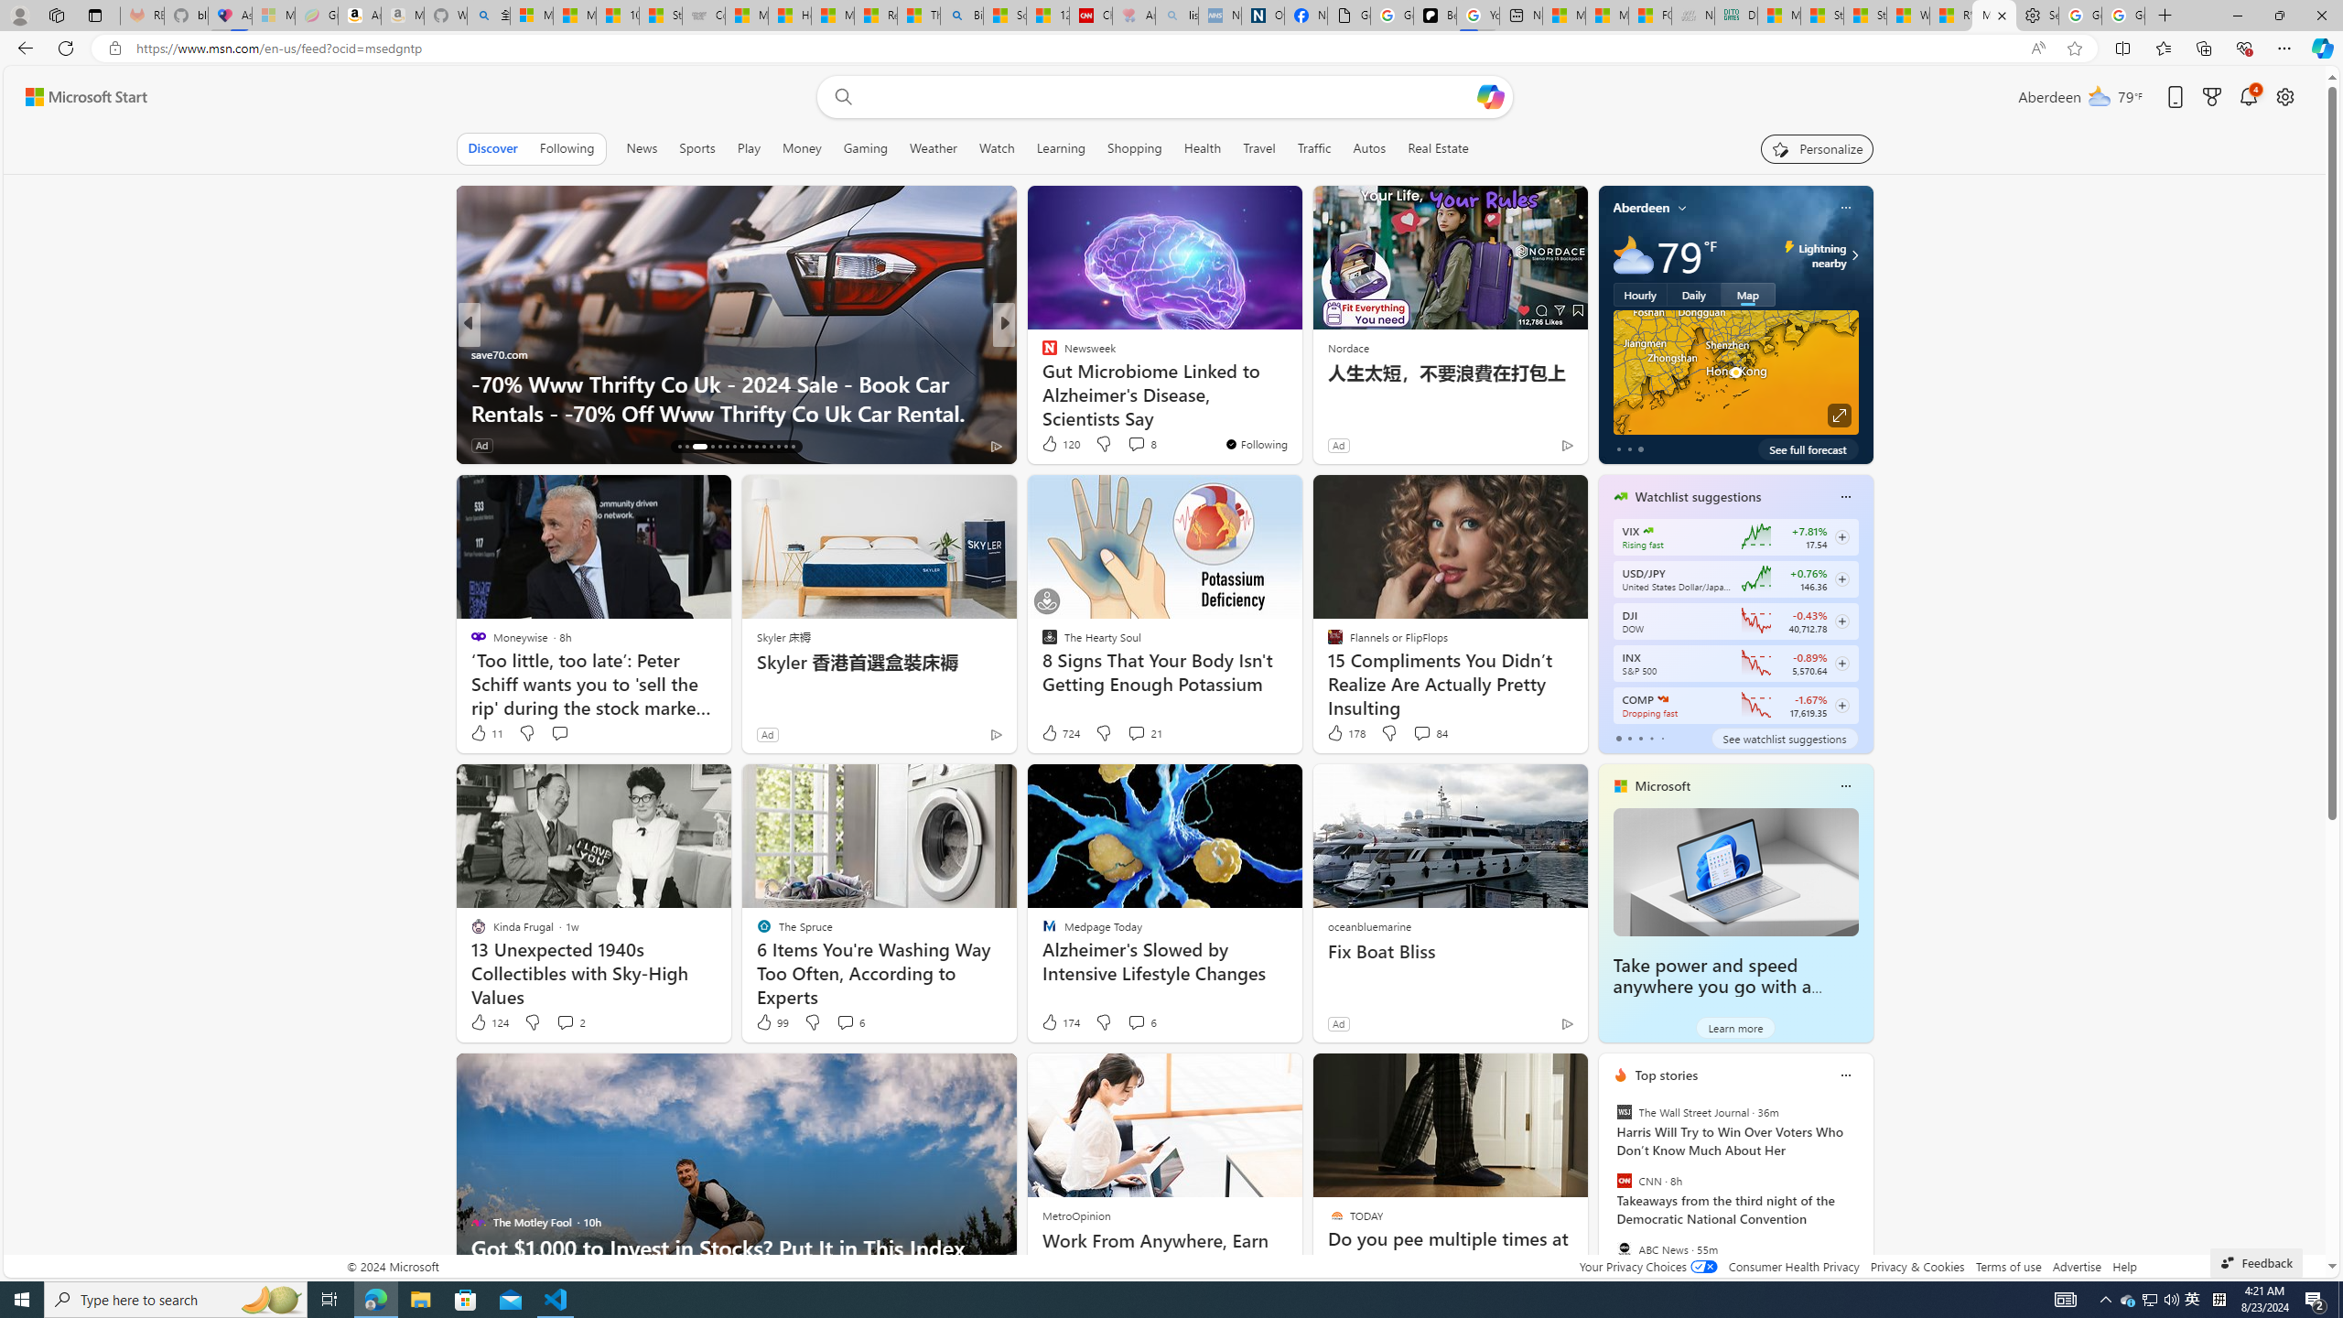 This screenshot has height=1318, width=2343. What do you see at coordinates (1129, 445) in the screenshot?
I see `View comments 4 Comment` at bounding box center [1129, 445].